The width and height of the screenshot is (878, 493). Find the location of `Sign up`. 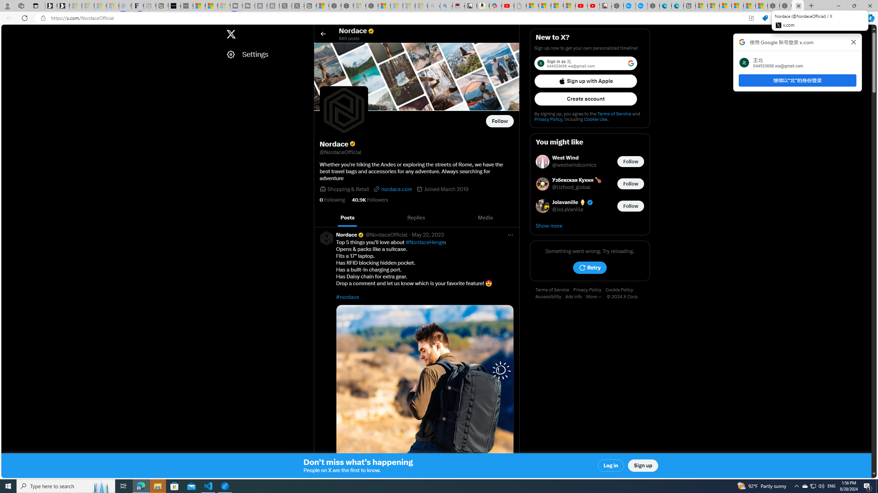

Sign up is located at coordinates (643, 466).